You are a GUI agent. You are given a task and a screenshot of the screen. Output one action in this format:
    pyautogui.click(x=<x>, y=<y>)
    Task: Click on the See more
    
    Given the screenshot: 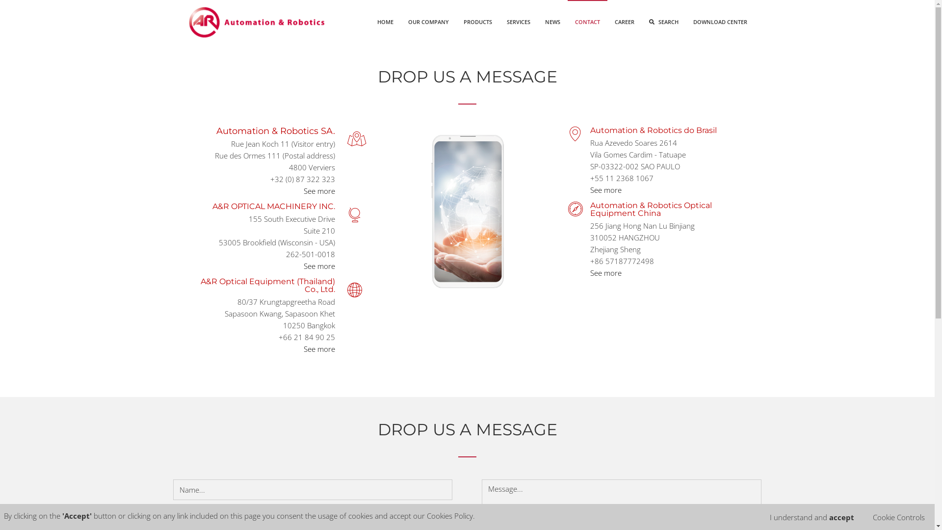 What is the action you would take?
    pyautogui.click(x=319, y=349)
    